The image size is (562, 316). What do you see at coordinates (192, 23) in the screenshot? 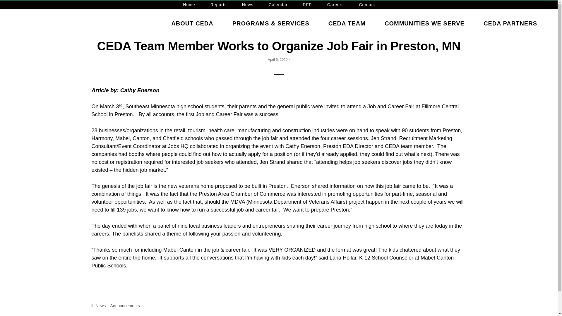
I see `ABOUT CEDA` at bounding box center [192, 23].